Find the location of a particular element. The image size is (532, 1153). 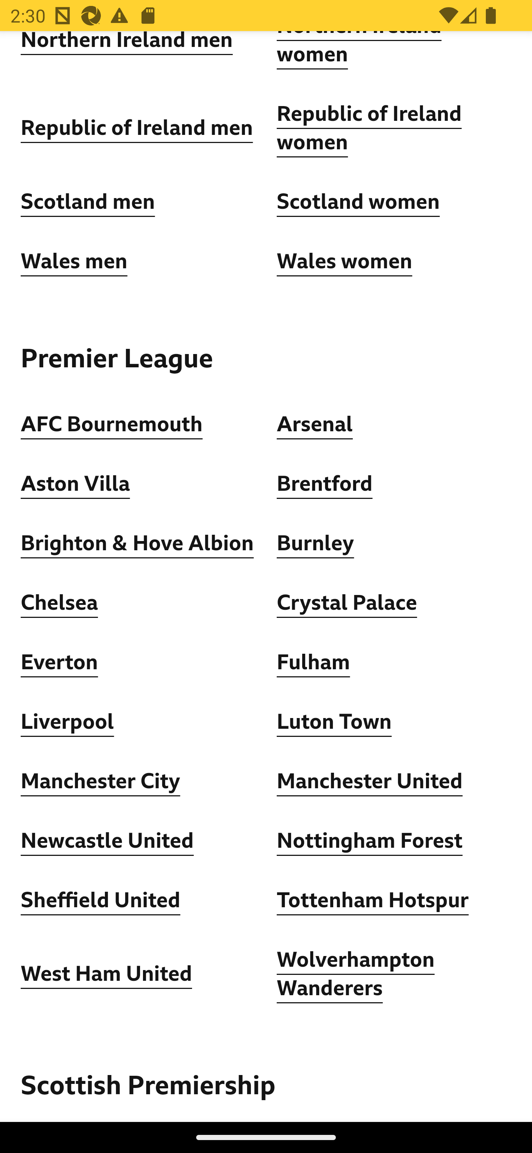

Scotland women is located at coordinates (358, 203).